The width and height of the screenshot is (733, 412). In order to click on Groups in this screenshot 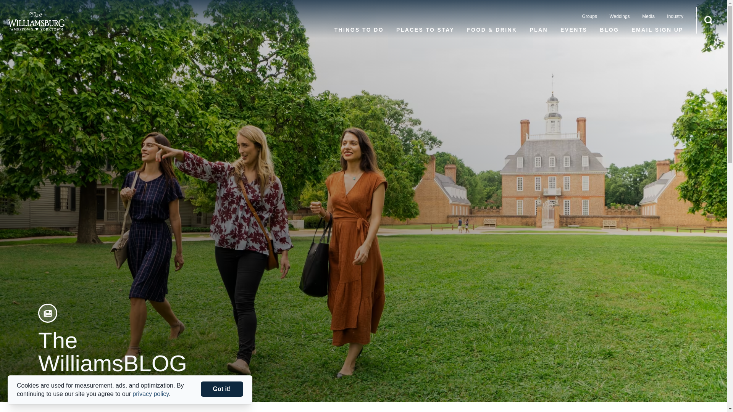, I will do `click(589, 16)`.